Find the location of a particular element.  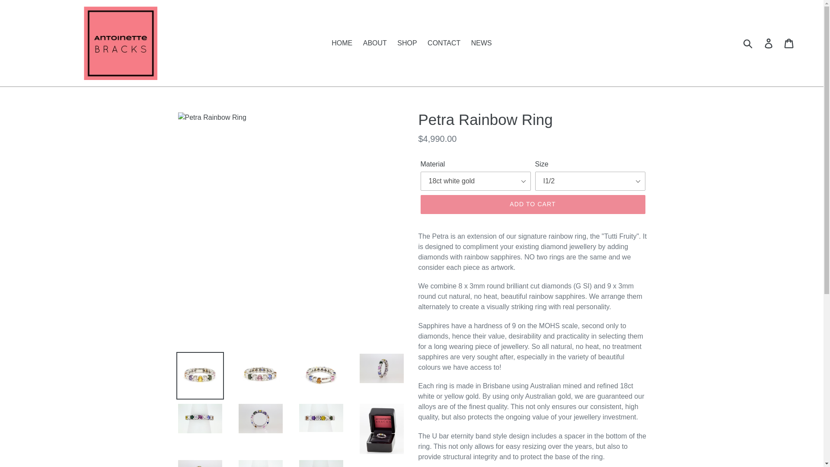

ABOUT is located at coordinates (374, 43).